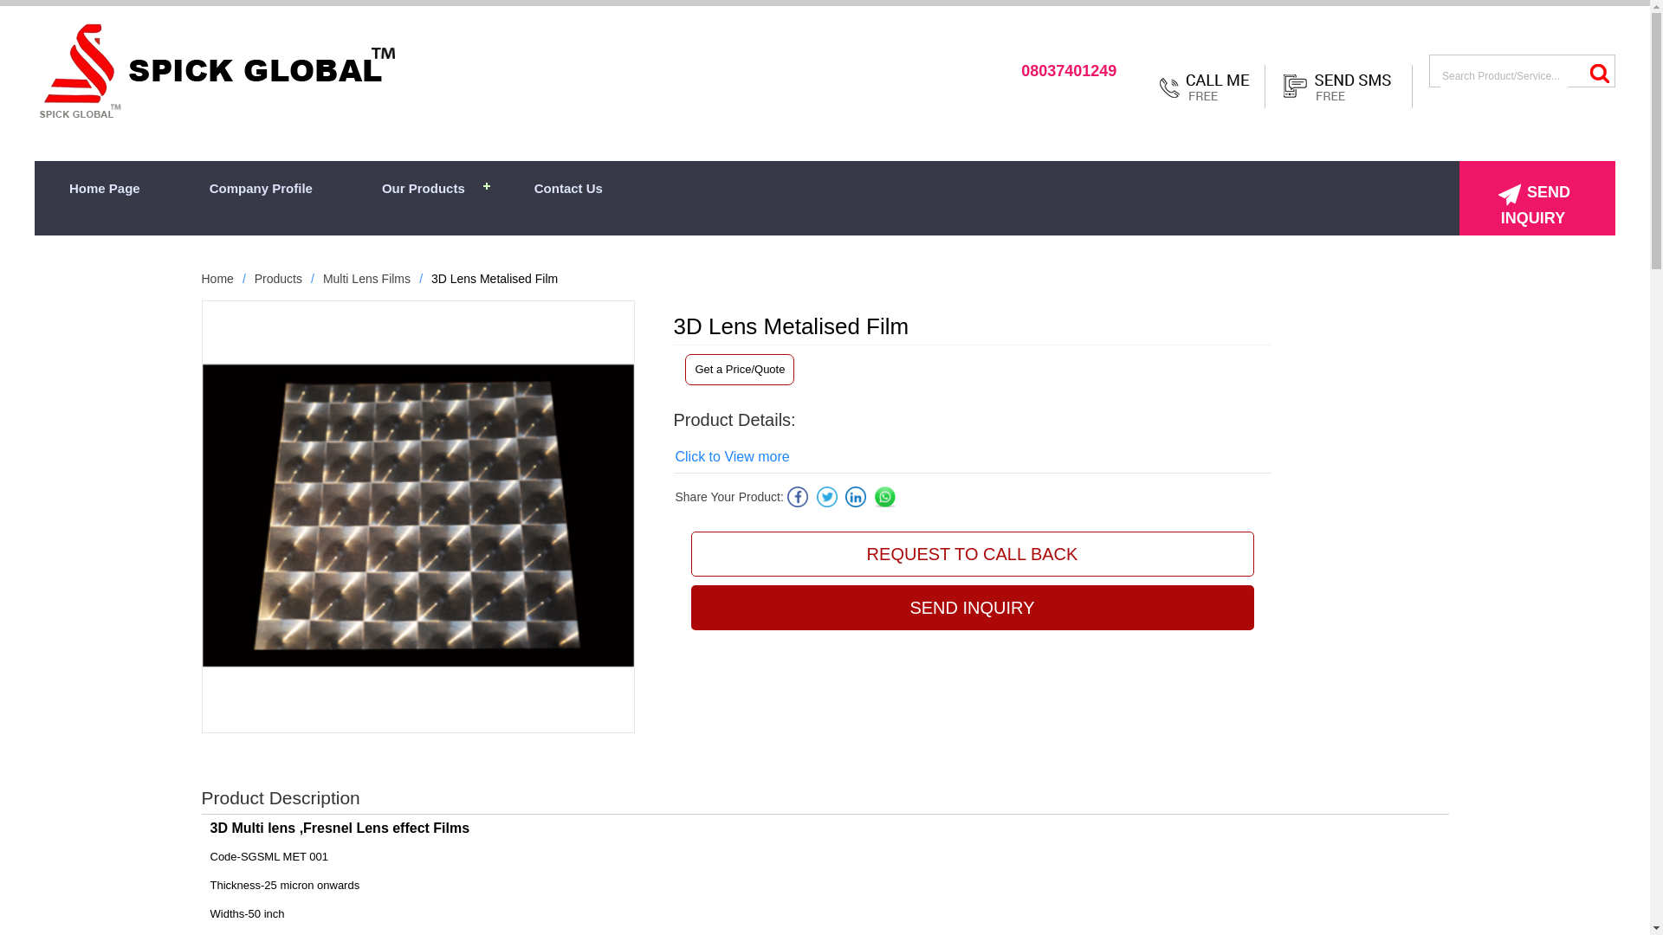 The height and width of the screenshot is (935, 1663). I want to click on Our Products, so click(424, 189).